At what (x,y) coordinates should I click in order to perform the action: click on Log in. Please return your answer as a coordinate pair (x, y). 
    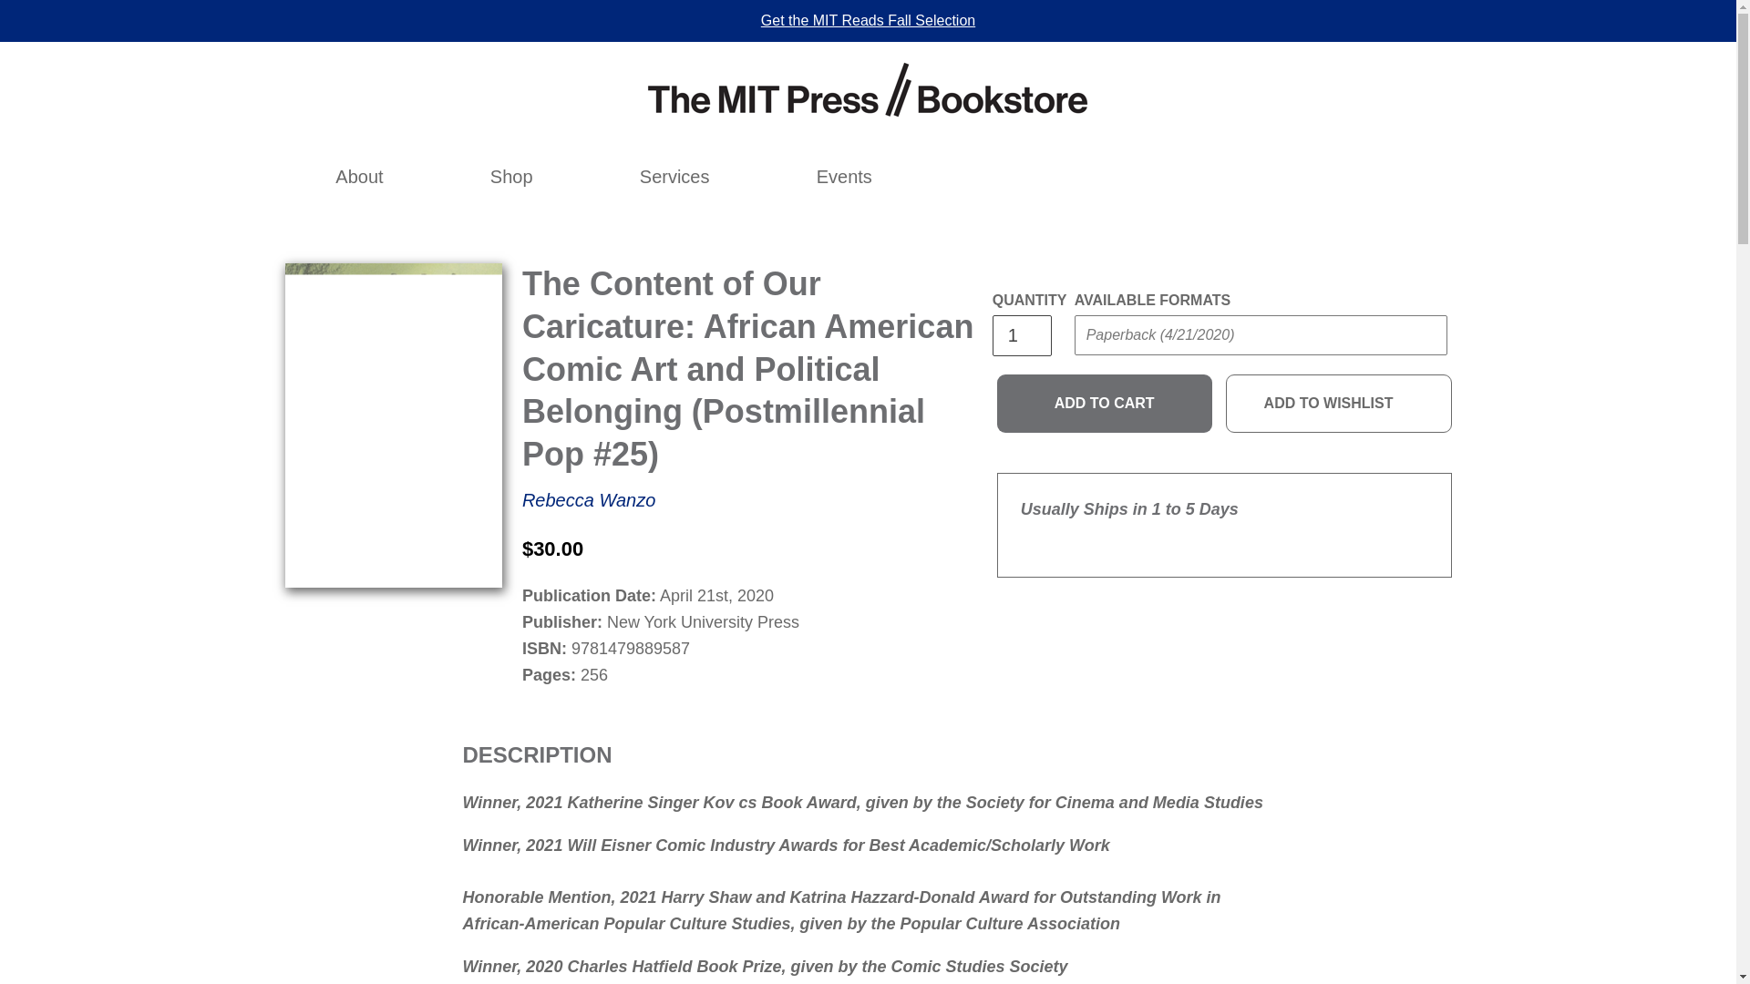
    Looking at the image, I should click on (1229, 177).